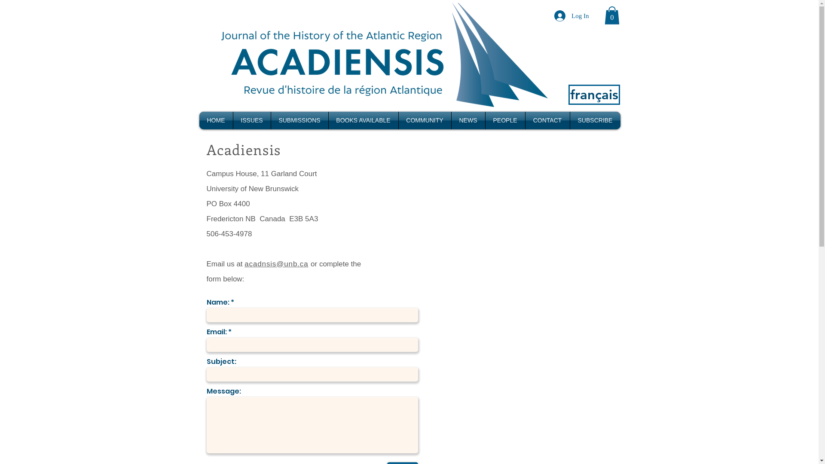 This screenshot has width=825, height=464. Describe the element at coordinates (547, 120) in the screenshot. I see `CONTACT` at that location.